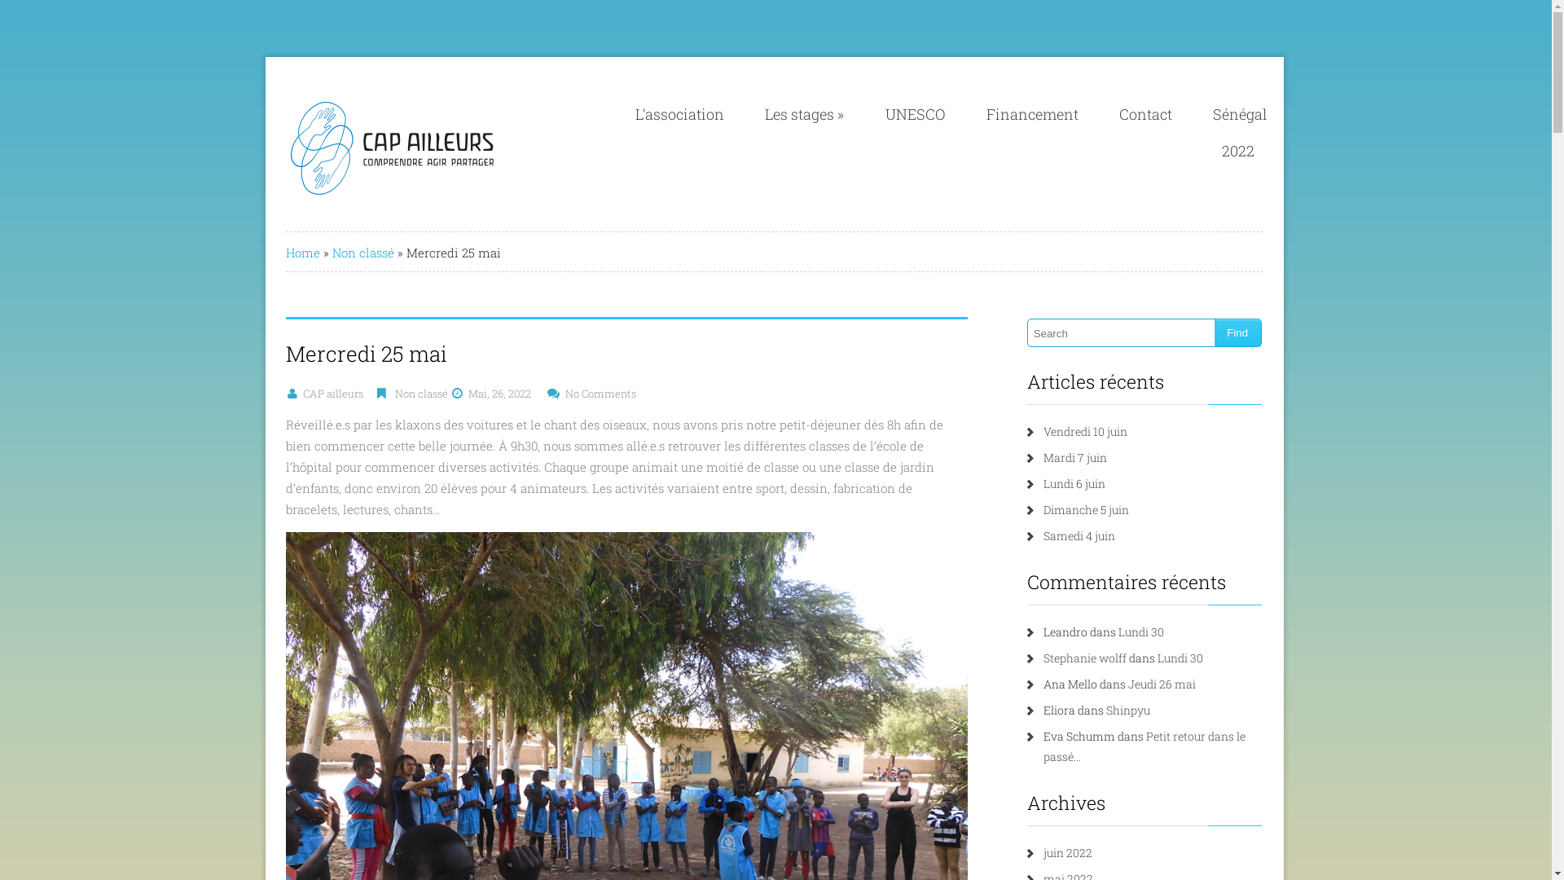  What do you see at coordinates (303, 253) in the screenshot?
I see `Home` at bounding box center [303, 253].